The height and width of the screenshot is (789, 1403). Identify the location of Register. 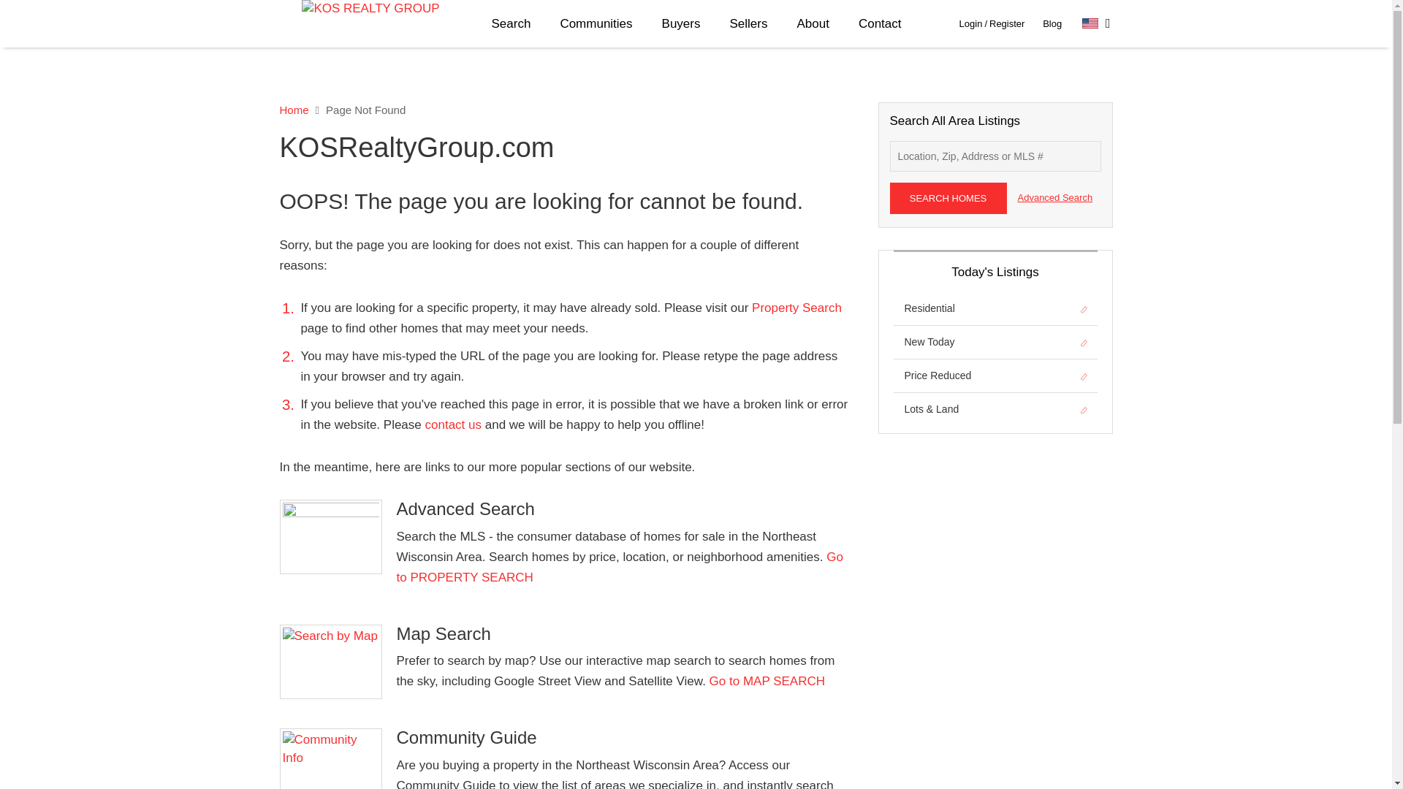
(1006, 23).